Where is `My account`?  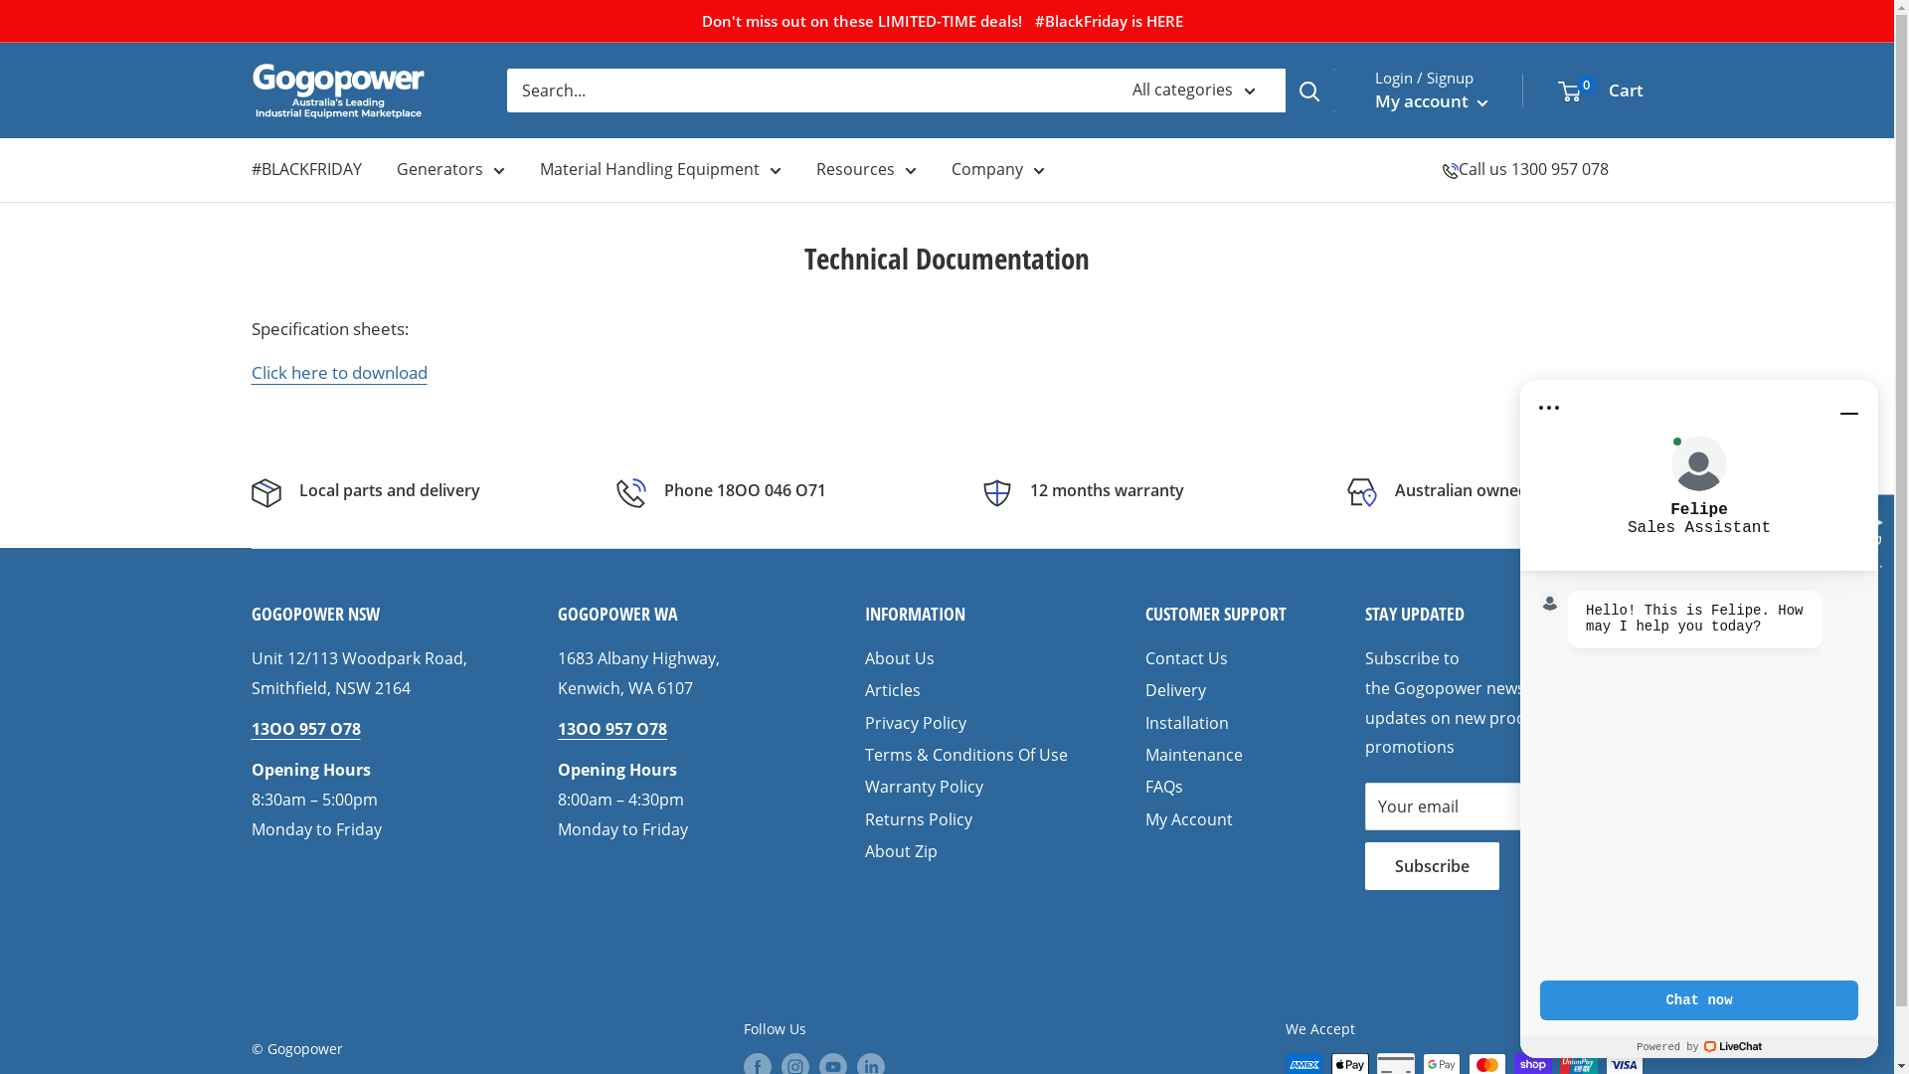 My account is located at coordinates (1431, 101).